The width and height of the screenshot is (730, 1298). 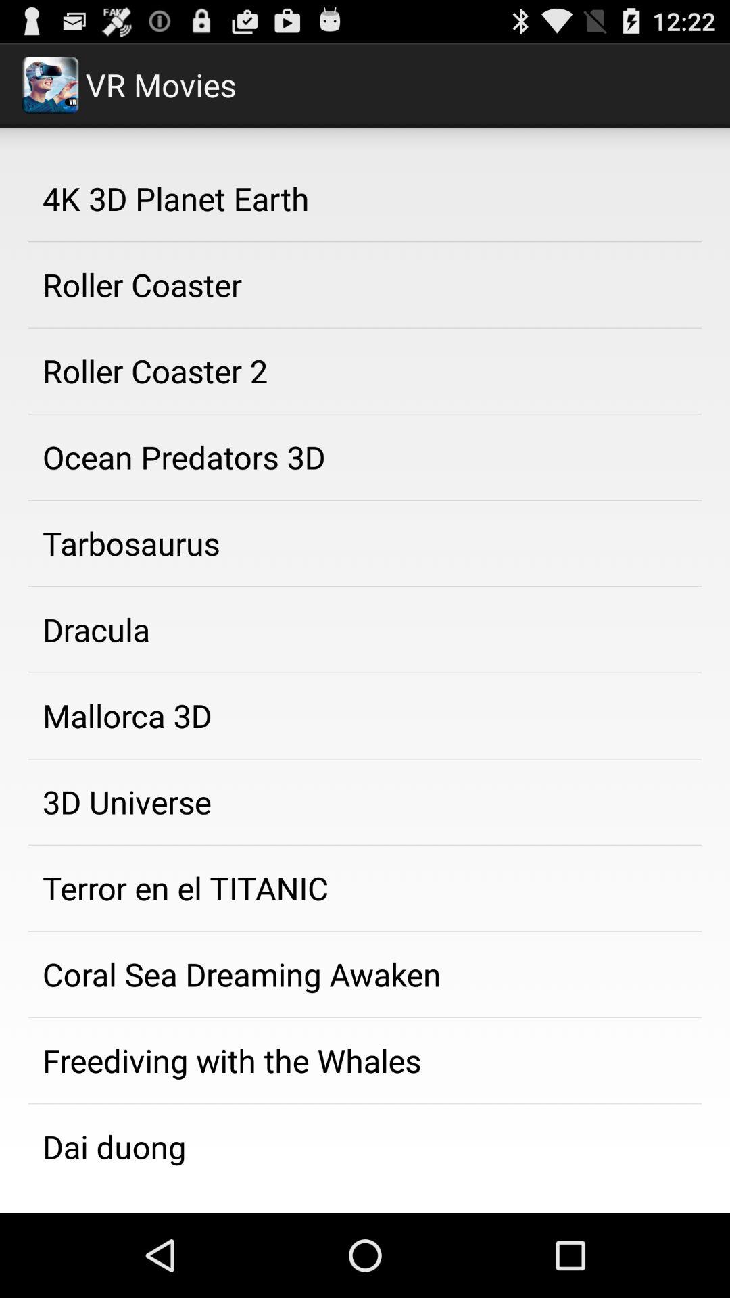 What do you see at coordinates (365, 716) in the screenshot?
I see `tap the app below the dracula` at bounding box center [365, 716].